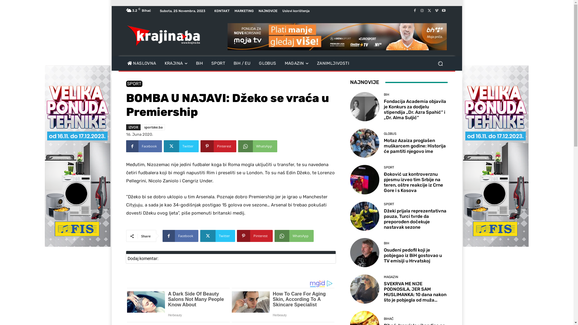  What do you see at coordinates (141, 63) in the screenshot?
I see `NASLOVNA` at bounding box center [141, 63].